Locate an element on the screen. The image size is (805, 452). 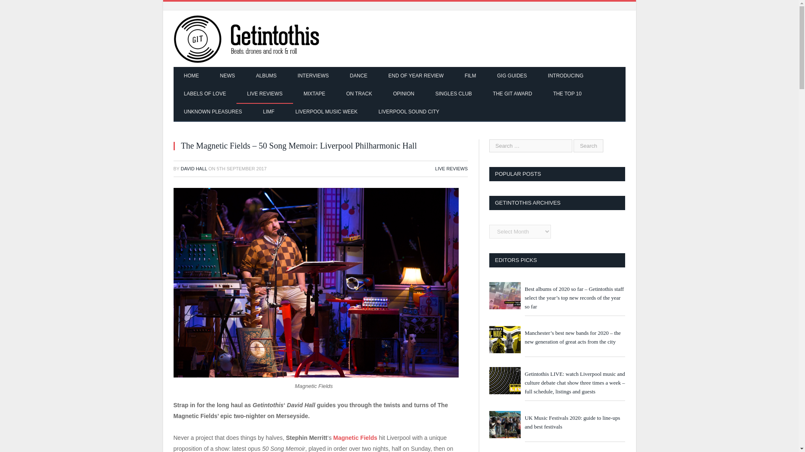
Search is located at coordinates (588, 146).